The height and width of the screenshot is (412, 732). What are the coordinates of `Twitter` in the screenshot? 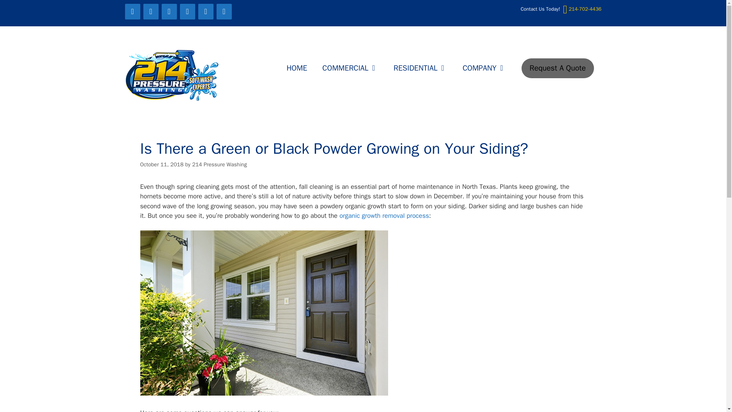 It's located at (151, 11).